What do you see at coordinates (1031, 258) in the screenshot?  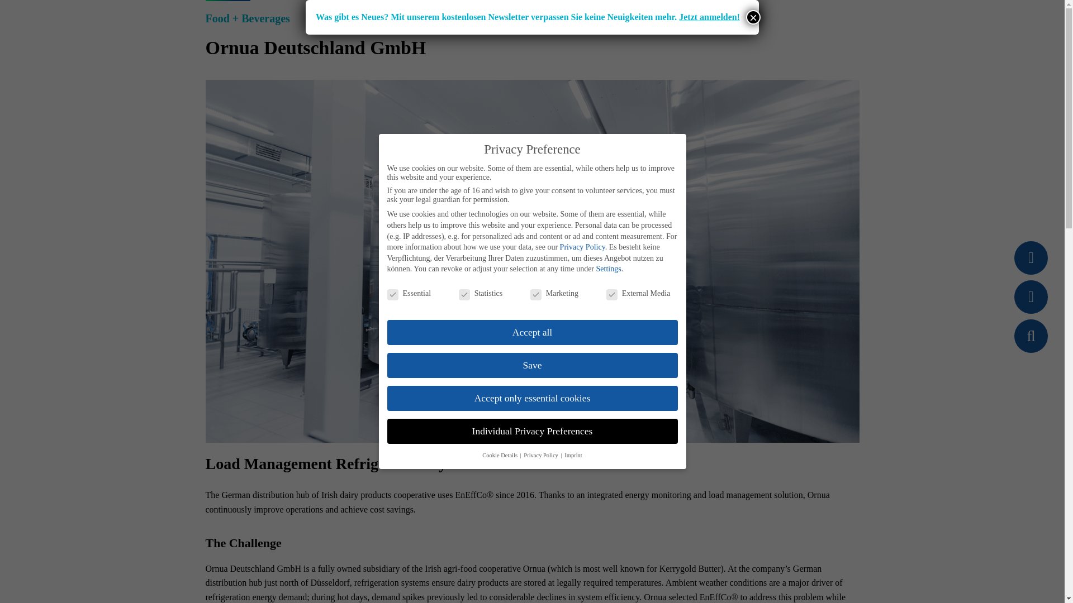 I see `Newsletter` at bounding box center [1031, 258].